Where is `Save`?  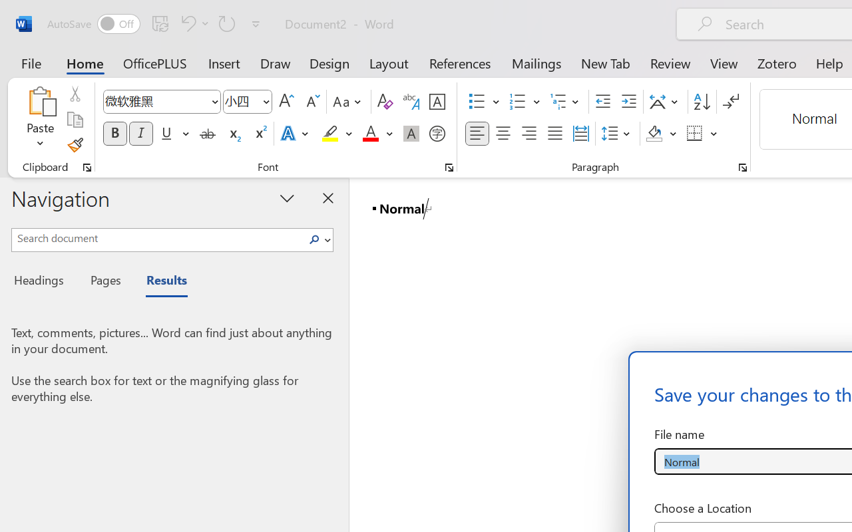
Save is located at coordinates (160, 23).